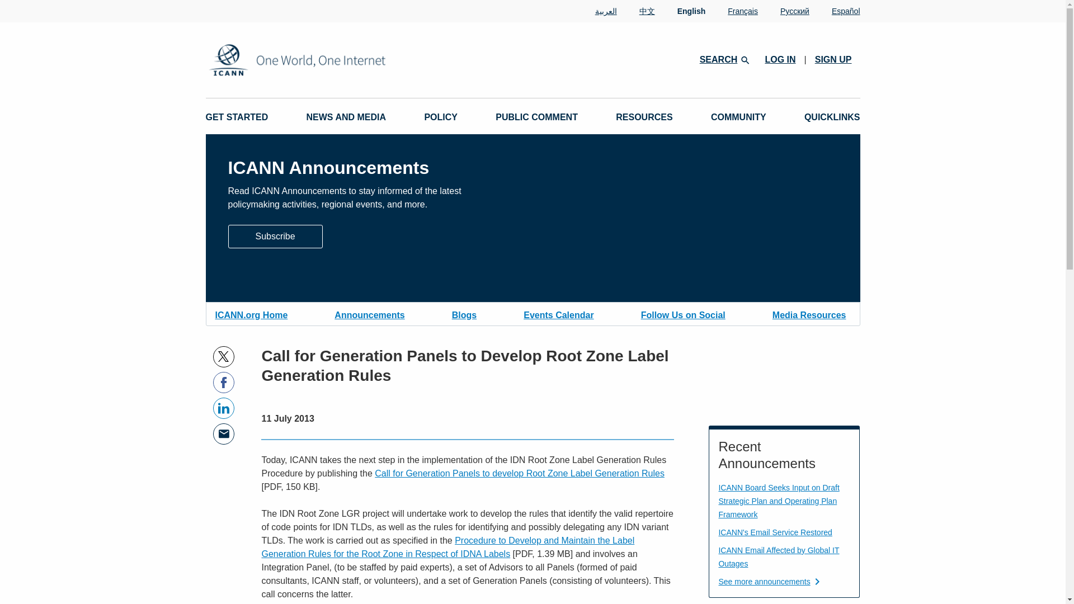 This screenshot has height=604, width=1074. Describe the element at coordinates (333, 60) in the screenshot. I see `Logo` at that location.